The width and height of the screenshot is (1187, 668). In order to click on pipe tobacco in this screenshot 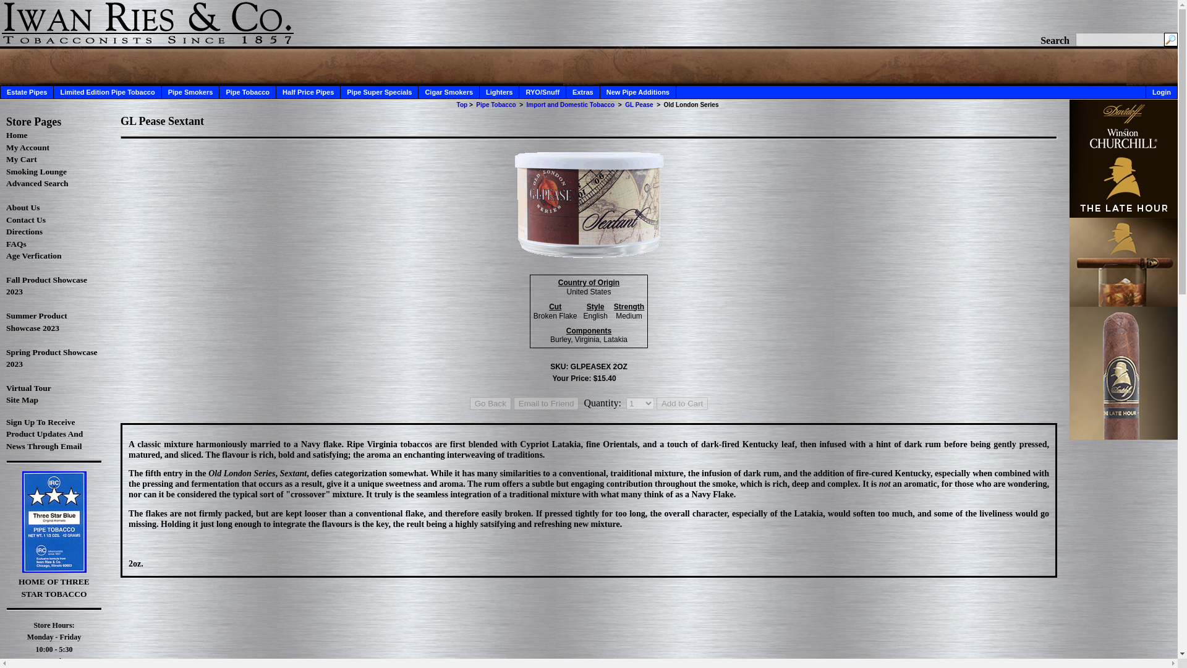, I will do `click(495, 105)`.